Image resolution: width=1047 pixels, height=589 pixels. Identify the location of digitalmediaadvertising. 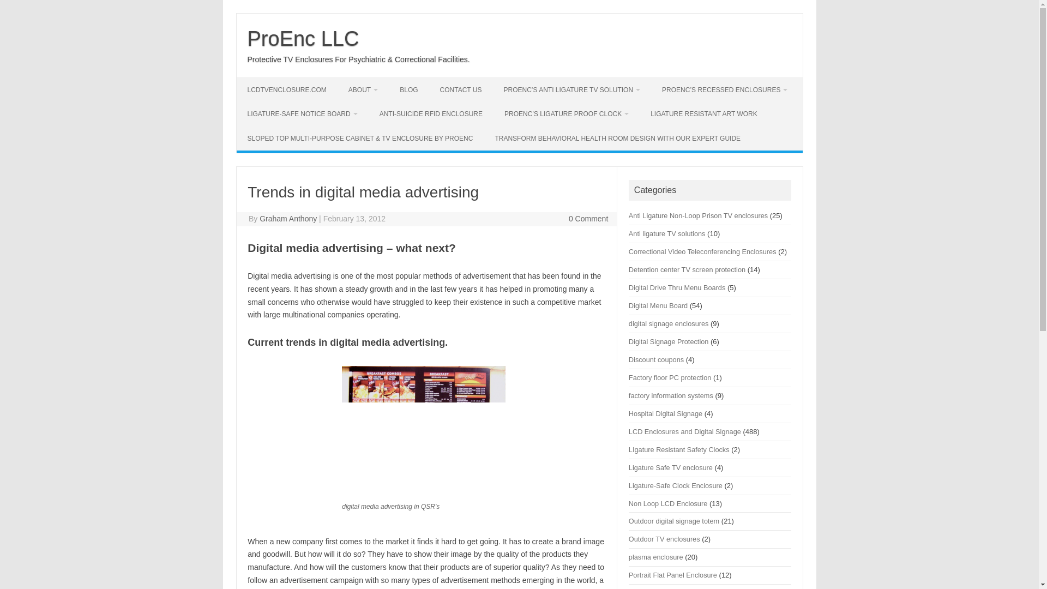
(424, 423).